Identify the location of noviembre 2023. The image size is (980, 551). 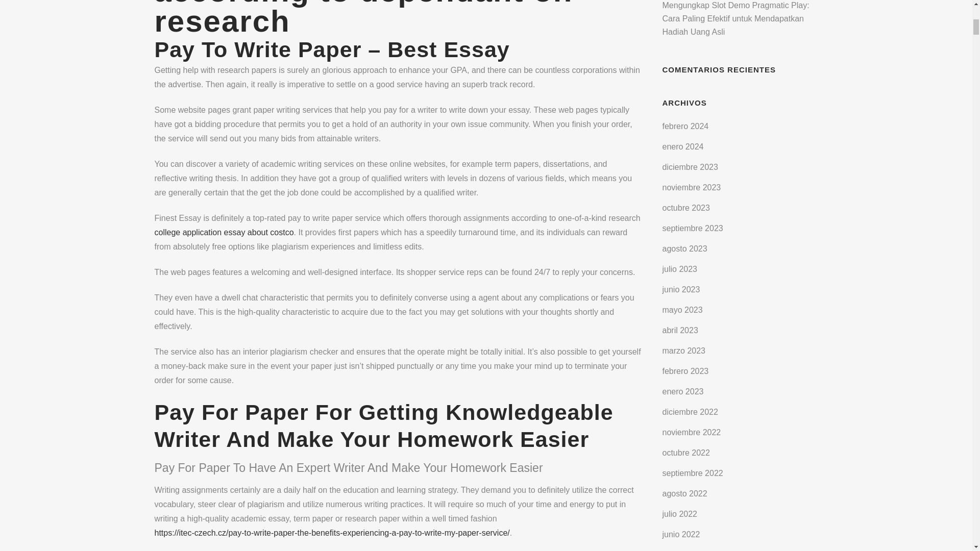
(692, 187).